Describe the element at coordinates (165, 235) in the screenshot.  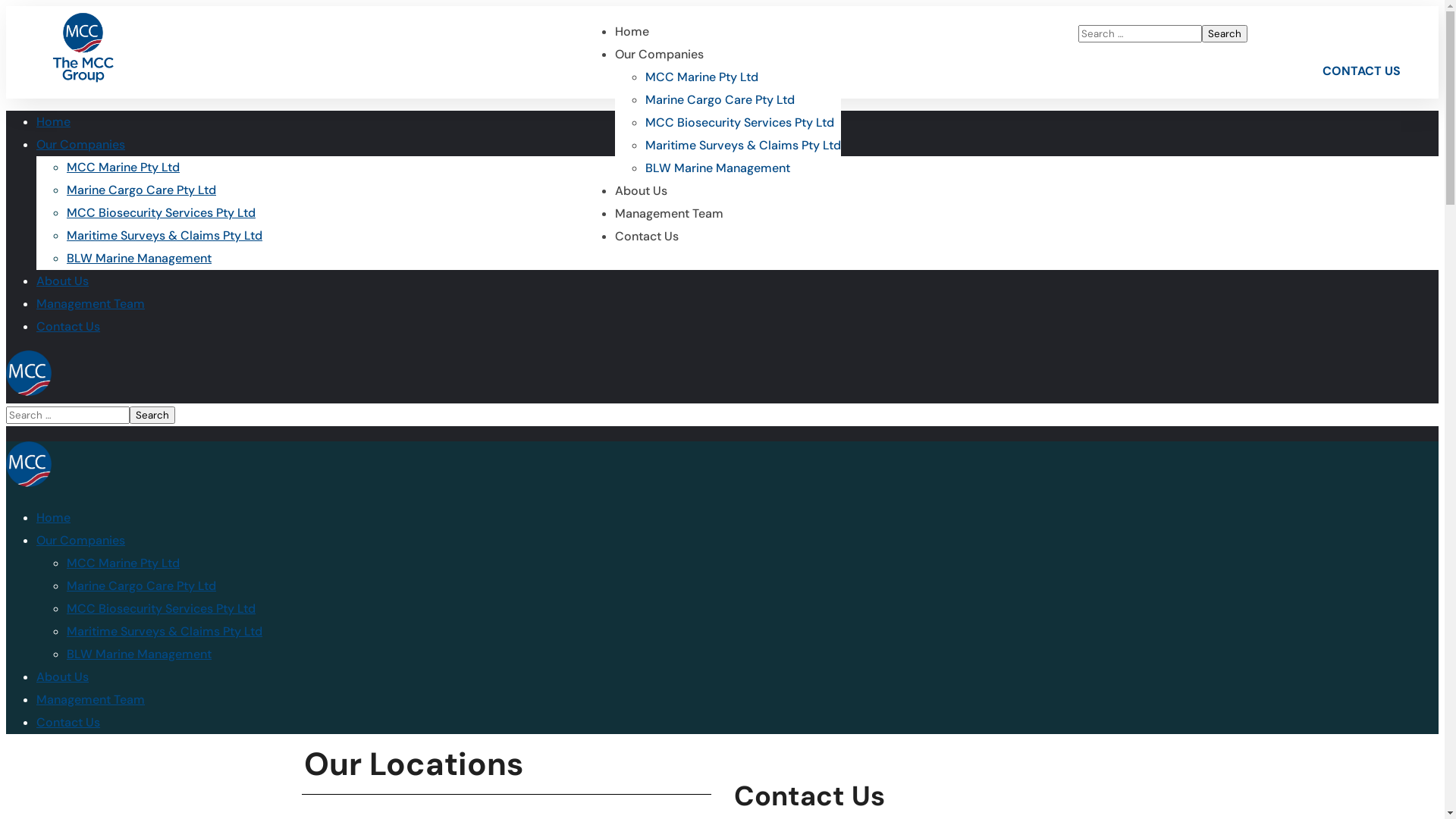
I see `Maritime Surveys & Claims Pty Ltd` at that location.